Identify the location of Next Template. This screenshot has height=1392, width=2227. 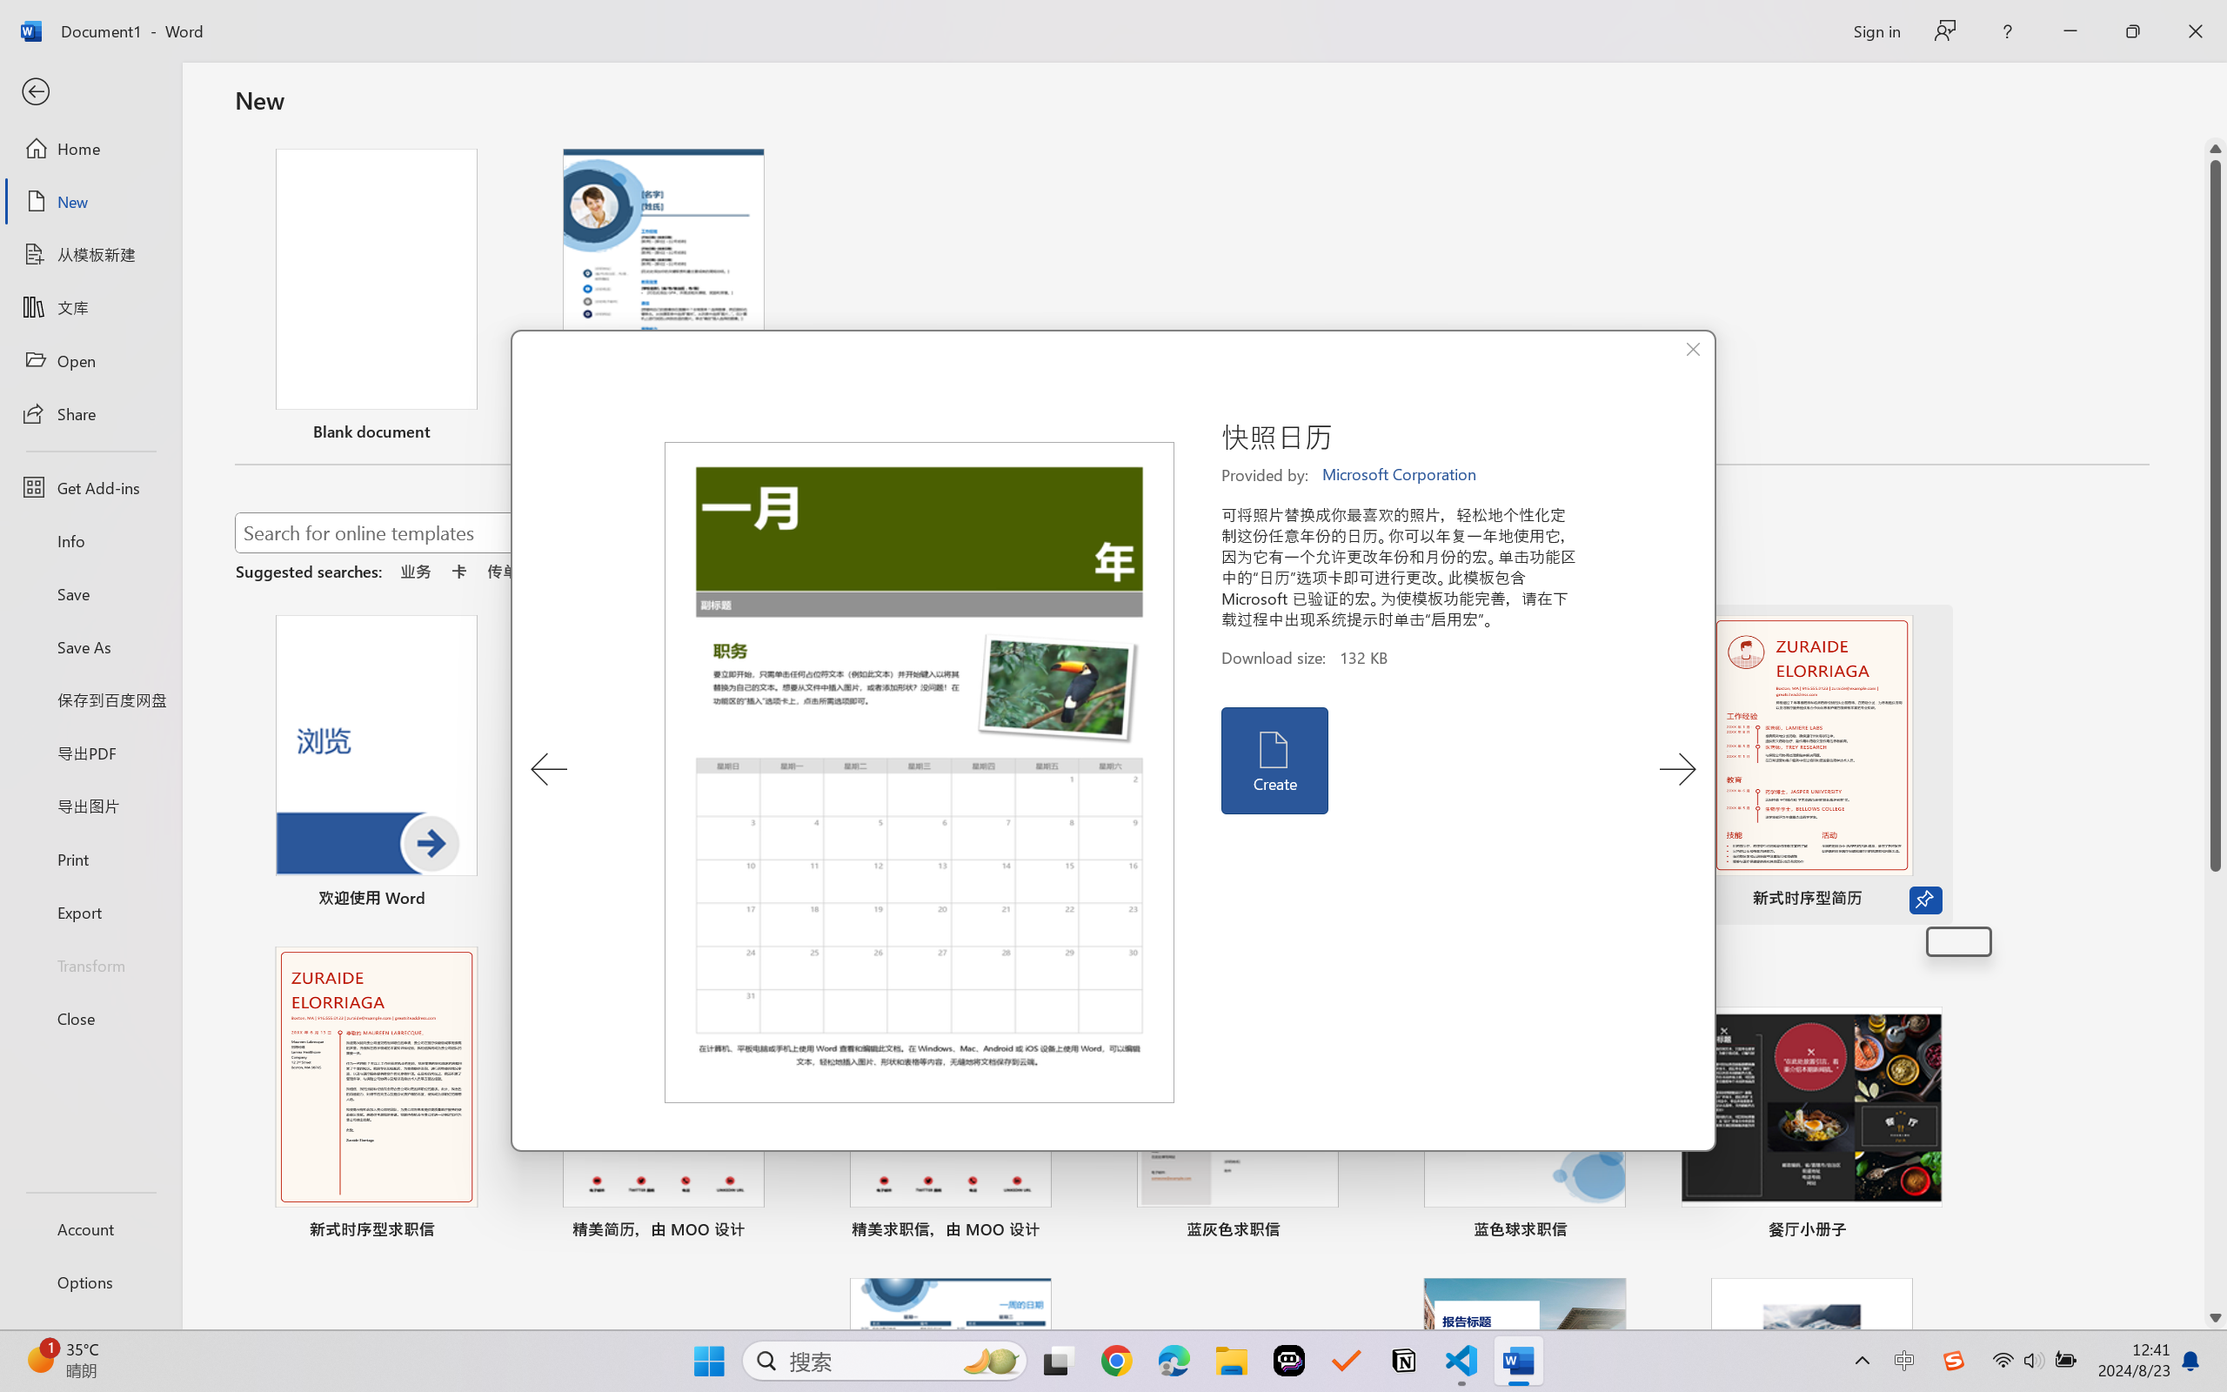
(1677, 769).